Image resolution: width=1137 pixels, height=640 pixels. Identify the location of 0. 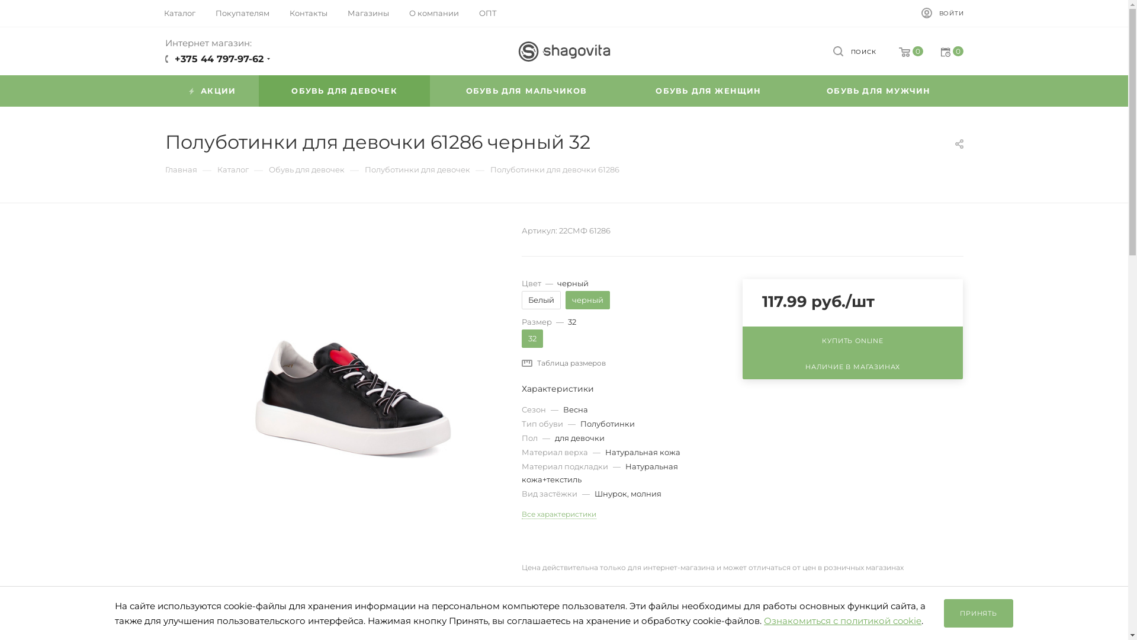
(943, 52).